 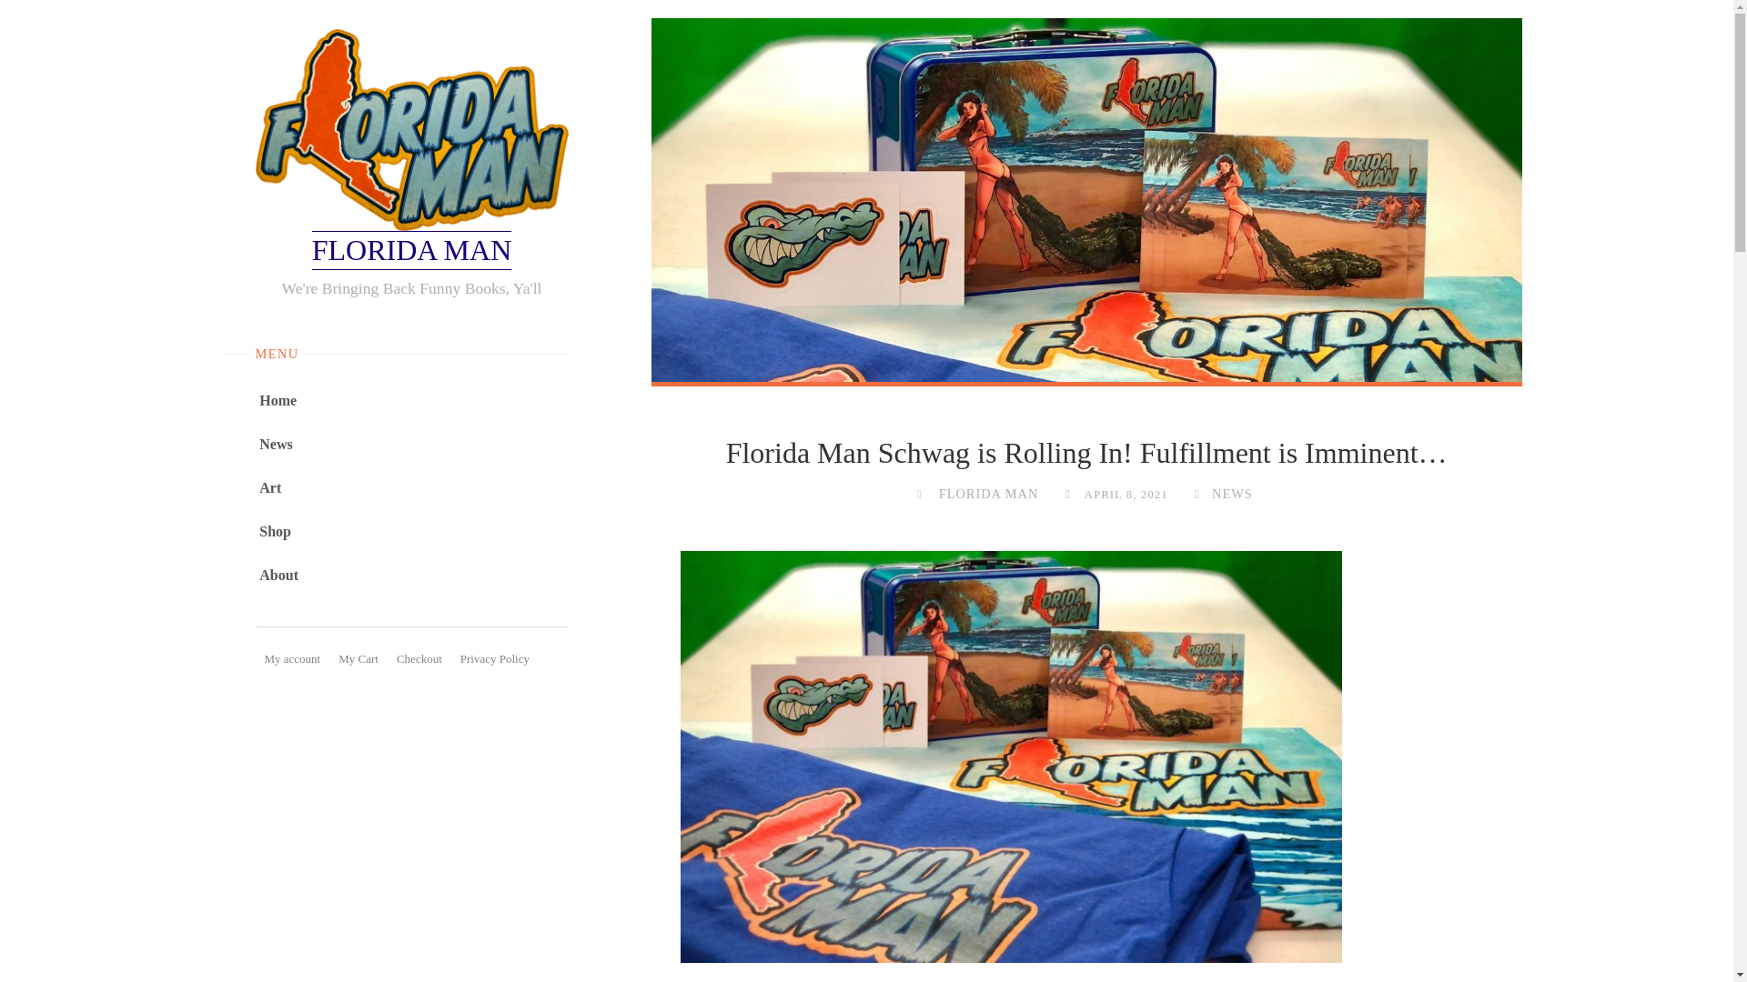 I want to click on NEWS, so click(x=1230, y=493).